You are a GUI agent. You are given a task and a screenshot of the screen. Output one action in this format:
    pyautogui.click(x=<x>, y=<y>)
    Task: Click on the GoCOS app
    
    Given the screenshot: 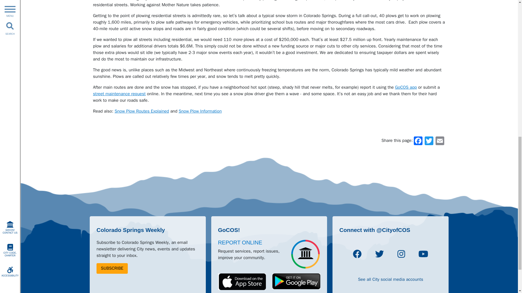 What is the action you would take?
    pyautogui.click(x=406, y=87)
    